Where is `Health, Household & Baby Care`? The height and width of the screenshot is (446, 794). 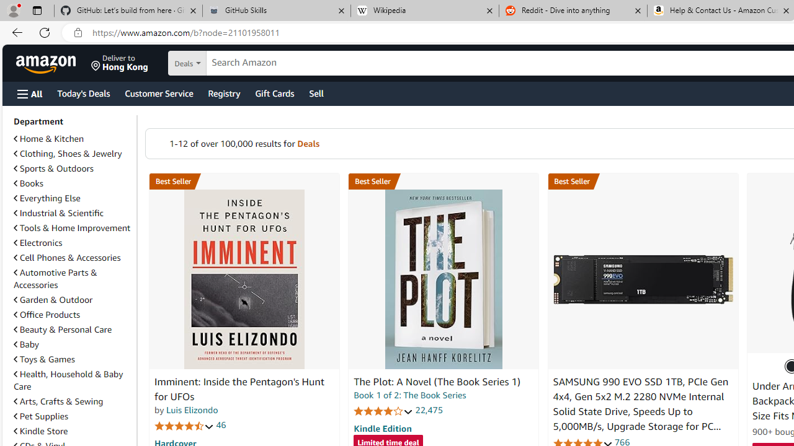
Health, Household & Baby Care is located at coordinates (68, 380).